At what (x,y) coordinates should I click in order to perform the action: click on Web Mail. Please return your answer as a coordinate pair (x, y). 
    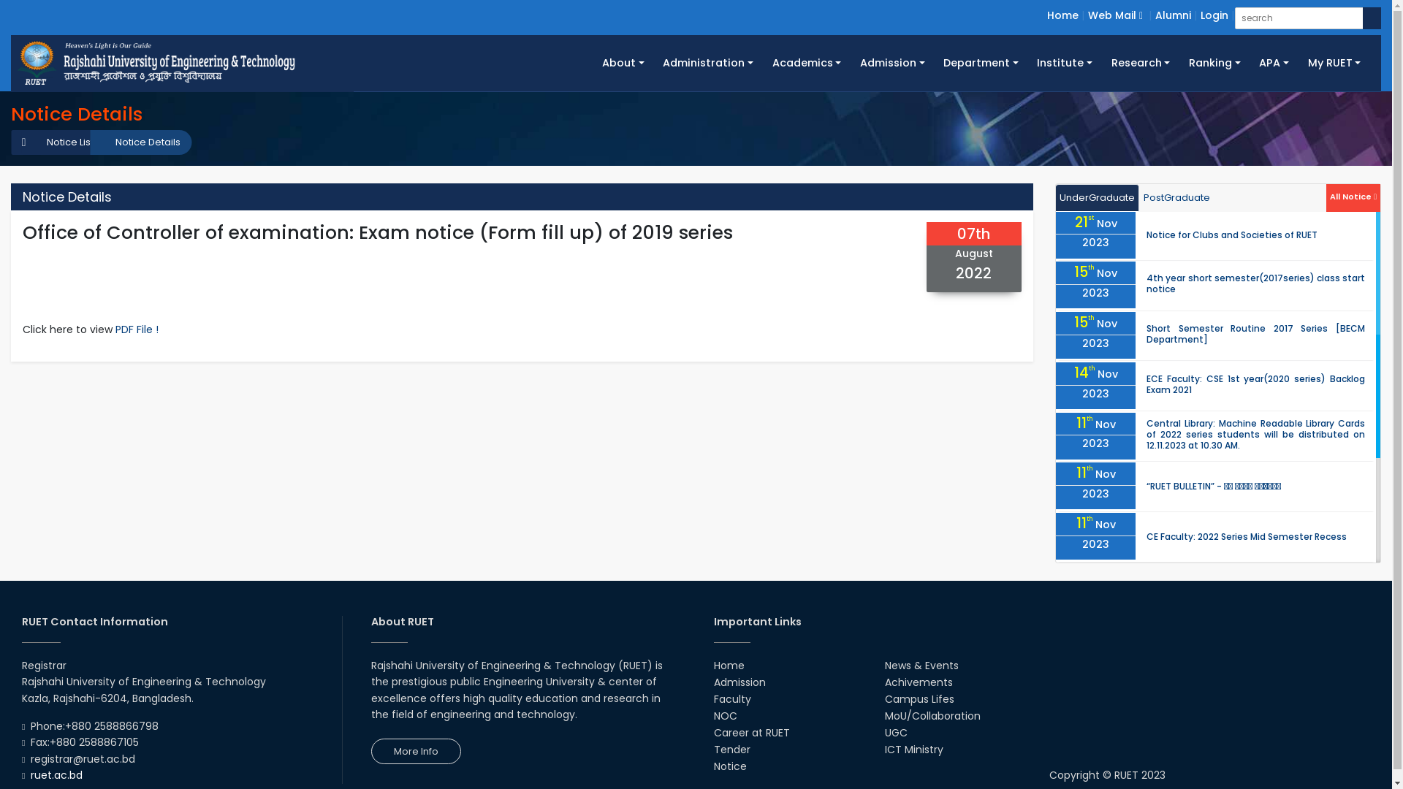
    Looking at the image, I should click on (1115, 15).